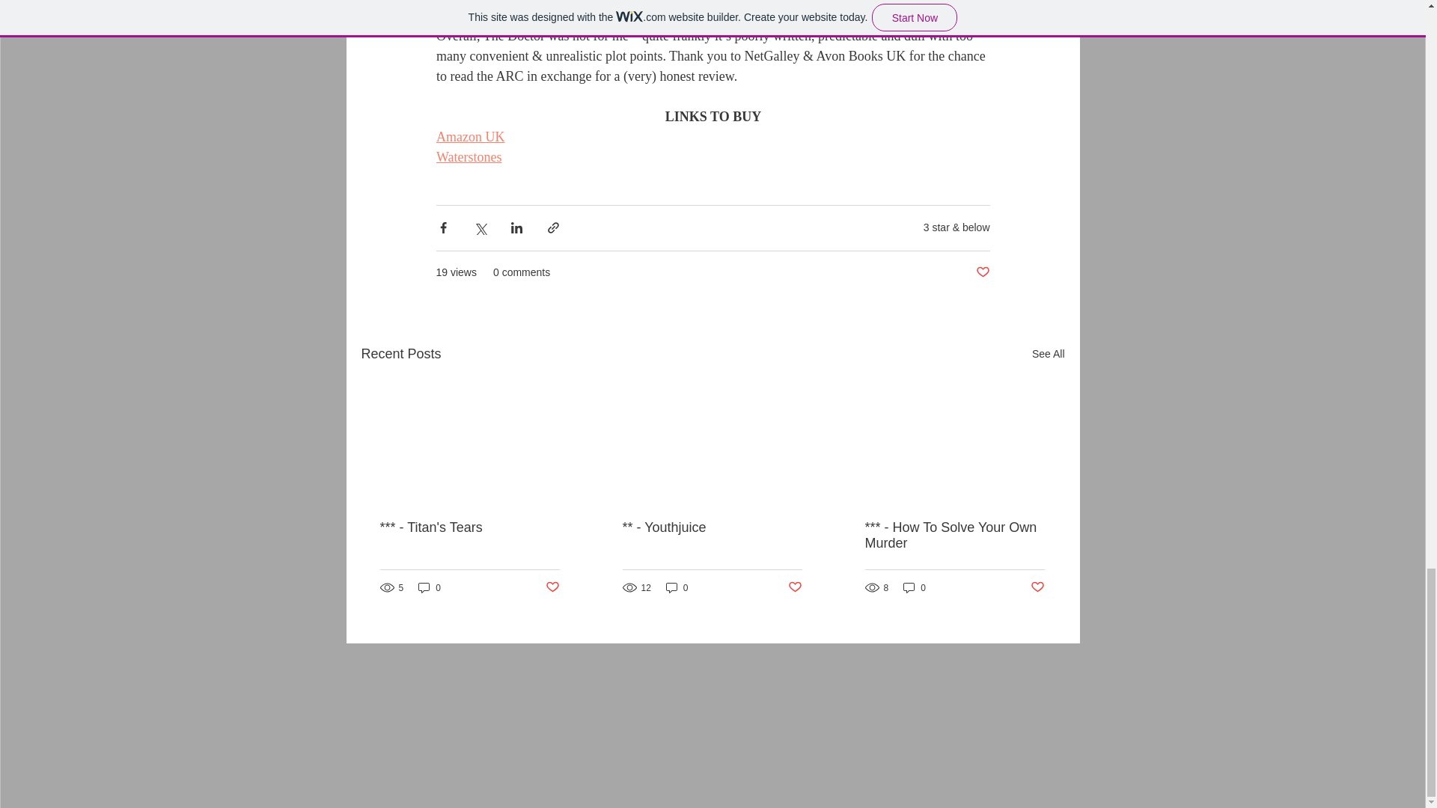 This screenshot has width=1437, height=808. I want to click on Post not marked as liked, so click(1037, 587).